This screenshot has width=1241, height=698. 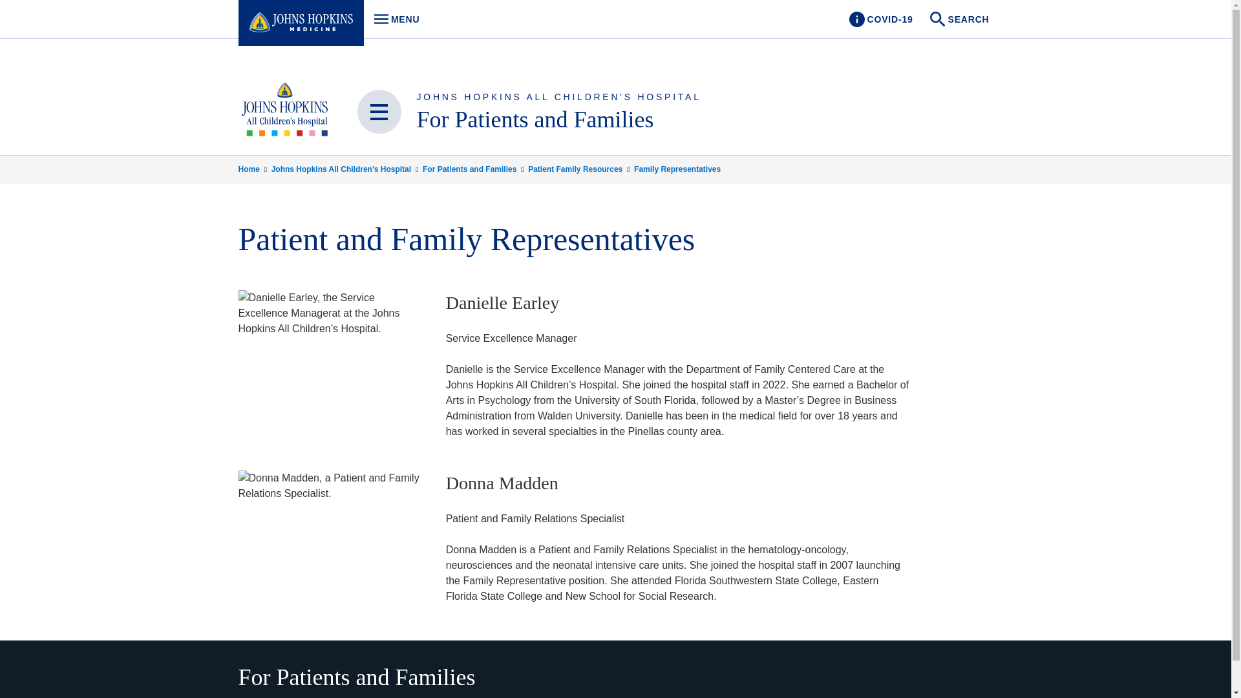 I want to click on For Patients and Families, so click(x=960, y=19).